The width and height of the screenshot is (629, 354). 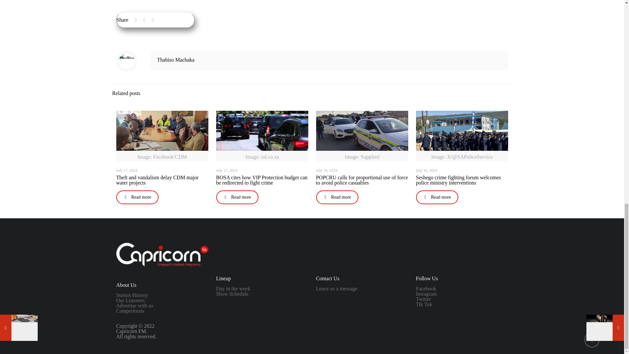 I want to click on Theft and vandalism delay CDM major water projects, so click(x=157, y=180).